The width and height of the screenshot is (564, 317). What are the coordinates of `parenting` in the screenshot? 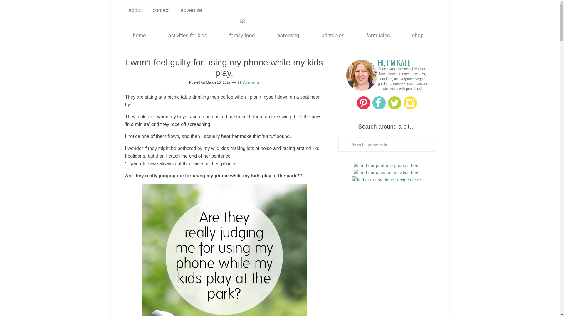 It's located at (288, 35).